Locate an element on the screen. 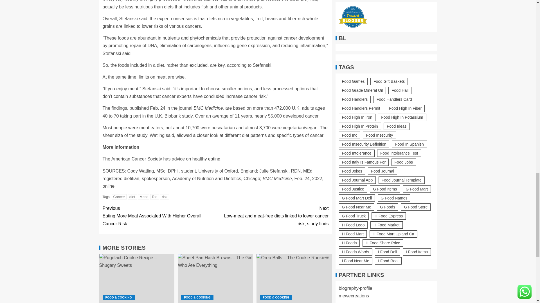  risk is located at coordinates (164, 197).